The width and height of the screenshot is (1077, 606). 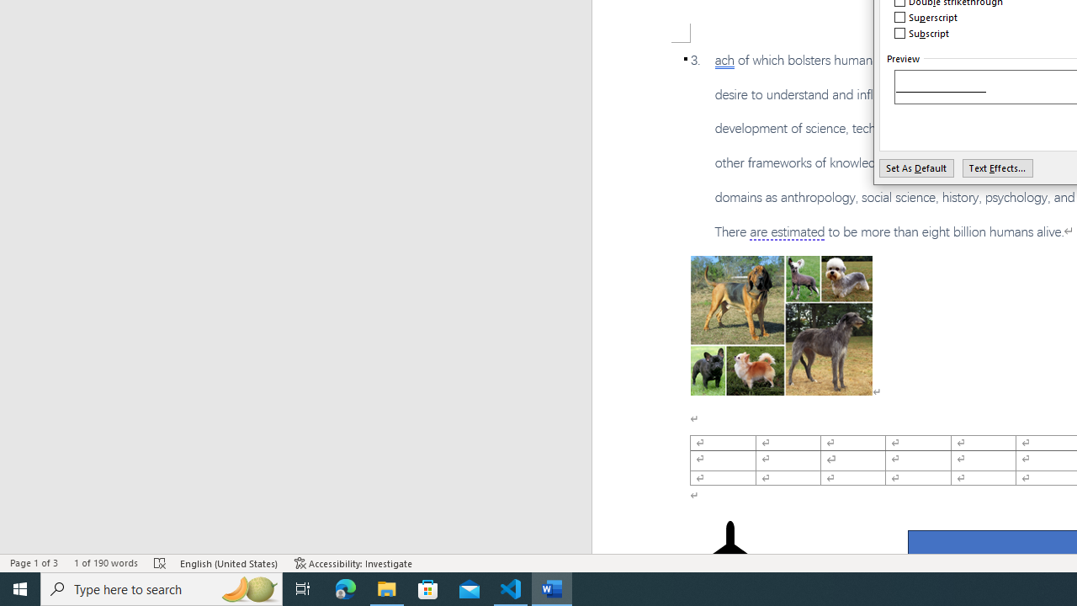 I want to click on Set As Default, so click(x=917, y=167).